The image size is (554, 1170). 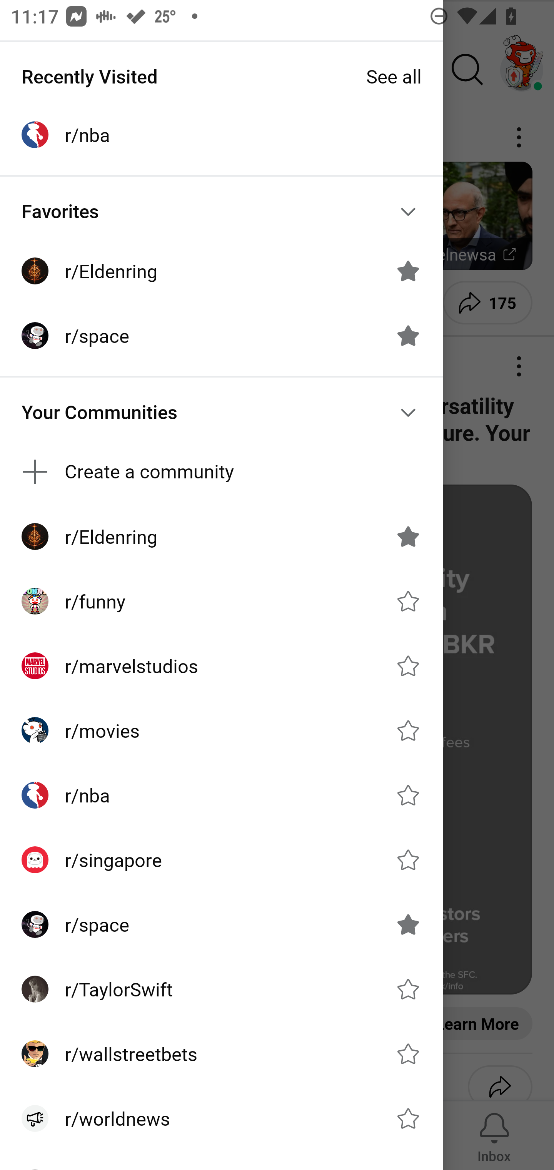 I want to click on r/marvelstudios Favorite r/marvelstudios, so click(x=222, y=665).